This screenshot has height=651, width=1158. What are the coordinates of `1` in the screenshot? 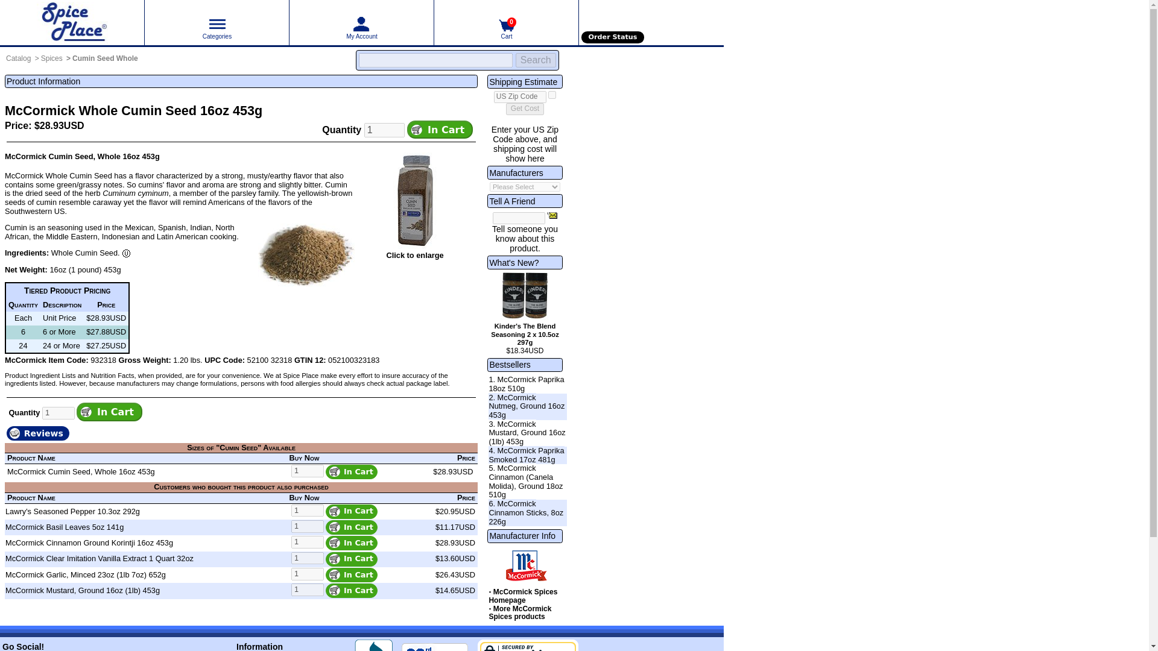 It's located at (58, 413).